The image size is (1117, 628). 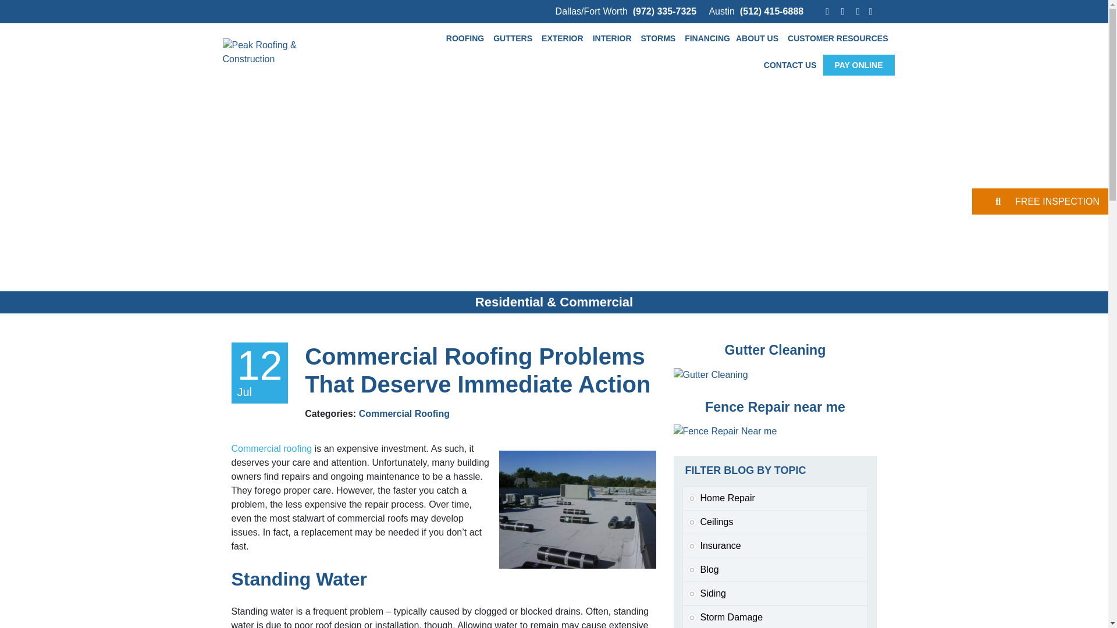 I want to click on GUTTERS, so click(x=514, y=38).